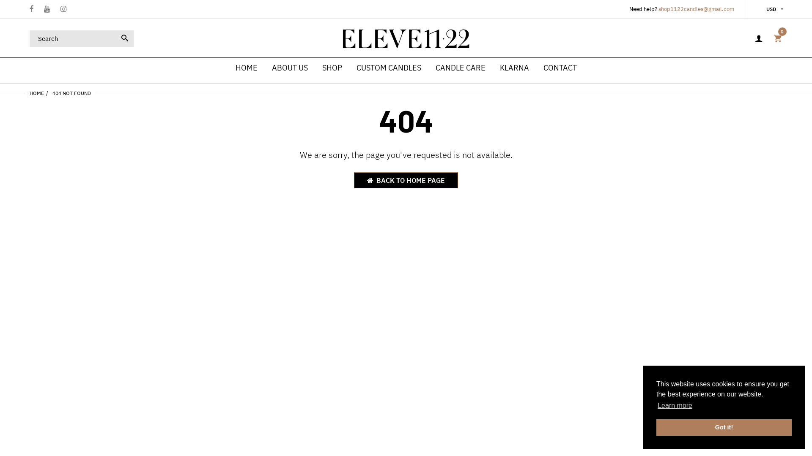 The image size is (812, 456). What do you see at coordinates (289, 68) in the screenshot?
I see `ABOUT US` at bounding box center [289, 68].